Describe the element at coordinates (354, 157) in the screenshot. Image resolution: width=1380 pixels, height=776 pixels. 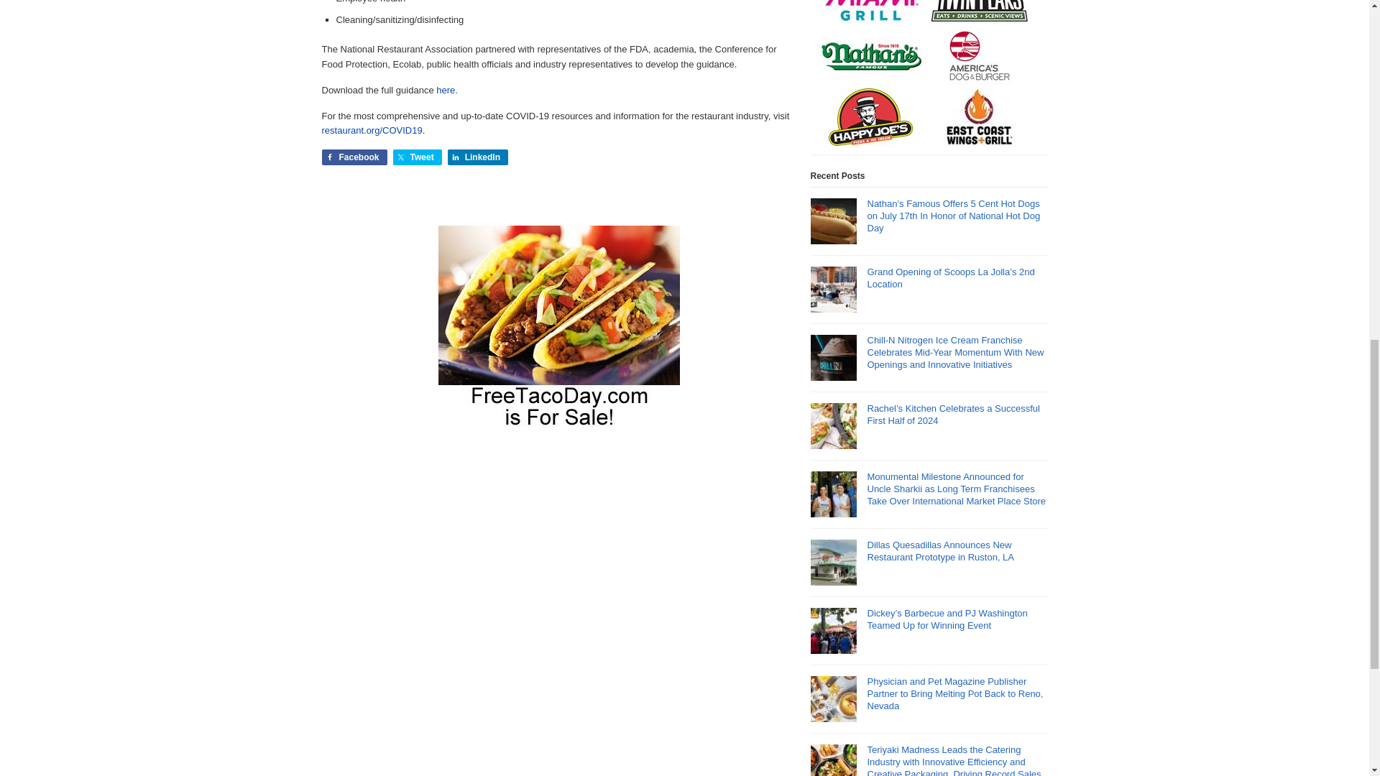
I see `Facebook` at that location.